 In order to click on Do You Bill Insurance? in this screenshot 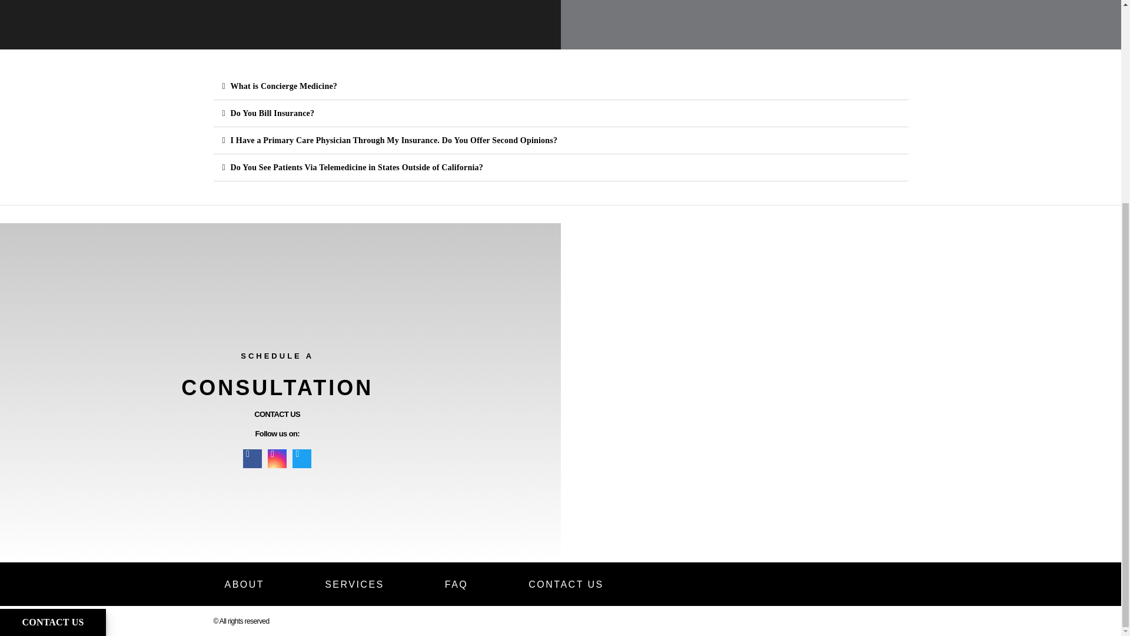, I will do `click(272, 113)`.